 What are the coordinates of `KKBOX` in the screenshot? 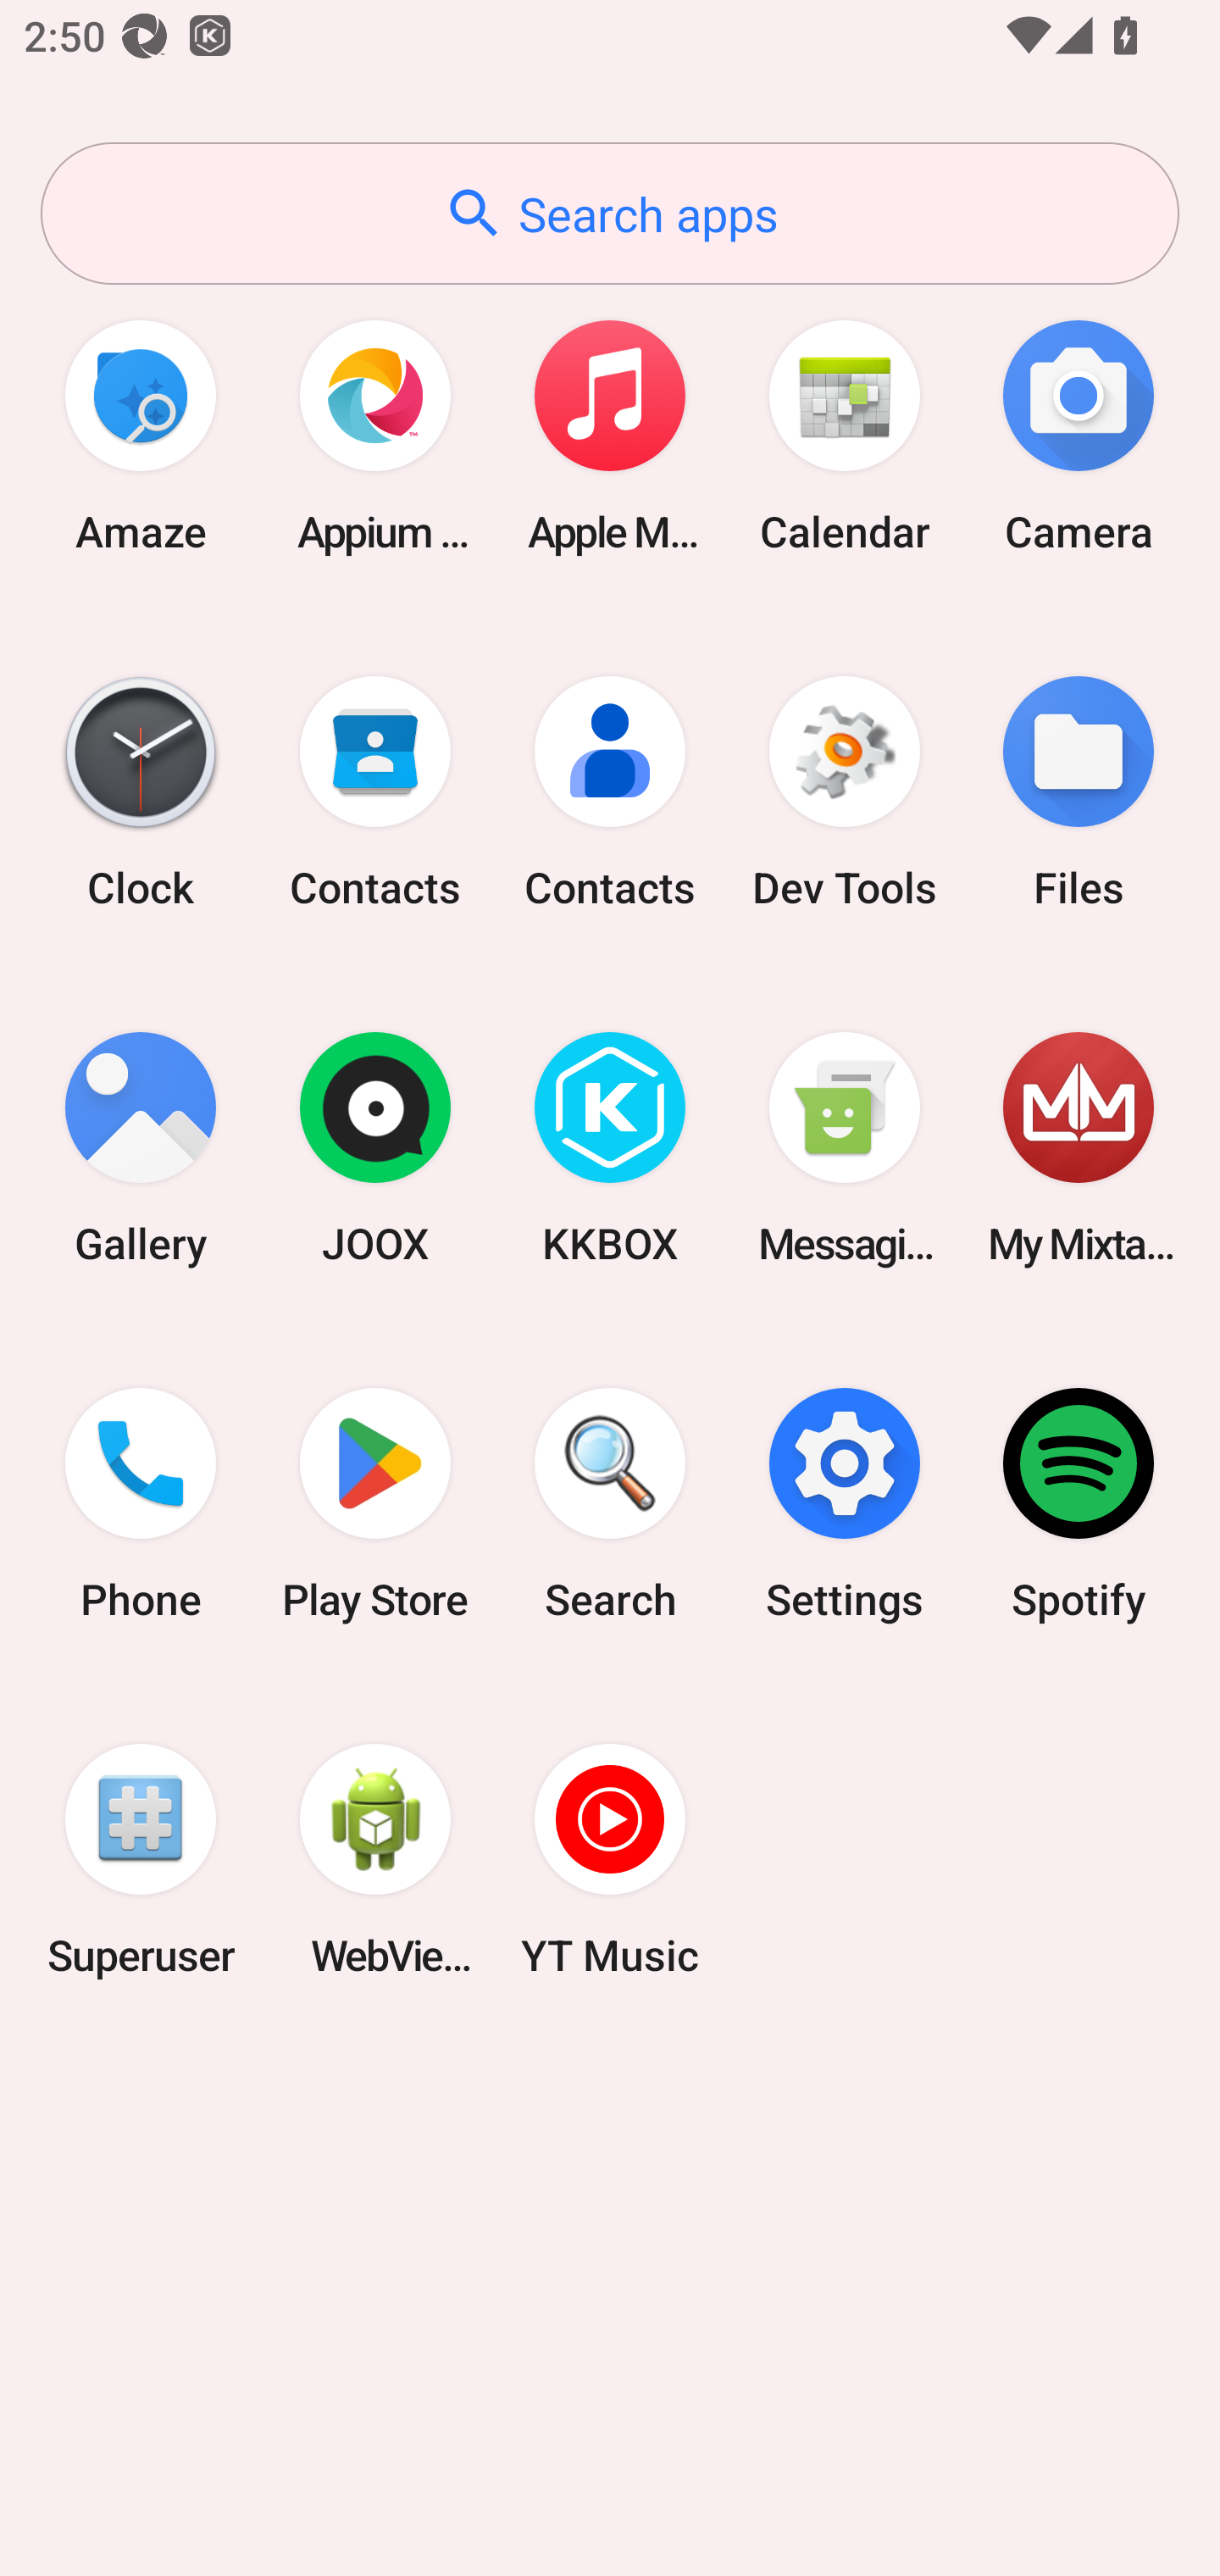 It's located at (610, 1149).